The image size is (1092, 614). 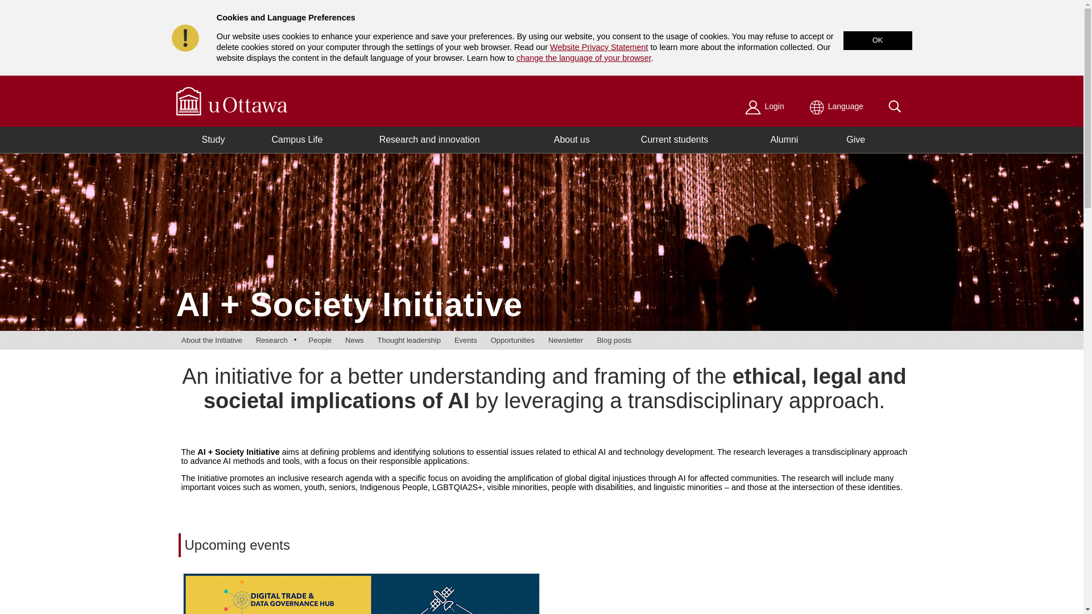 What do you see at coordinates (320, 341) in the screenshot?
I see `People` at bounding box center [320, 341].